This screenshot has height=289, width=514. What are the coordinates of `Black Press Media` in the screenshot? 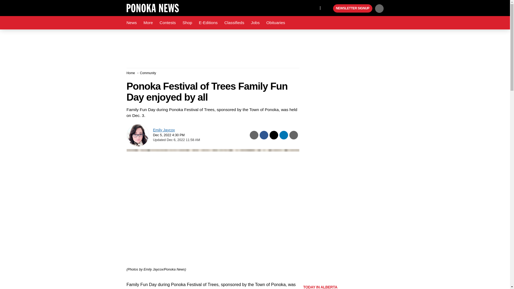 It's located at (328, 9).